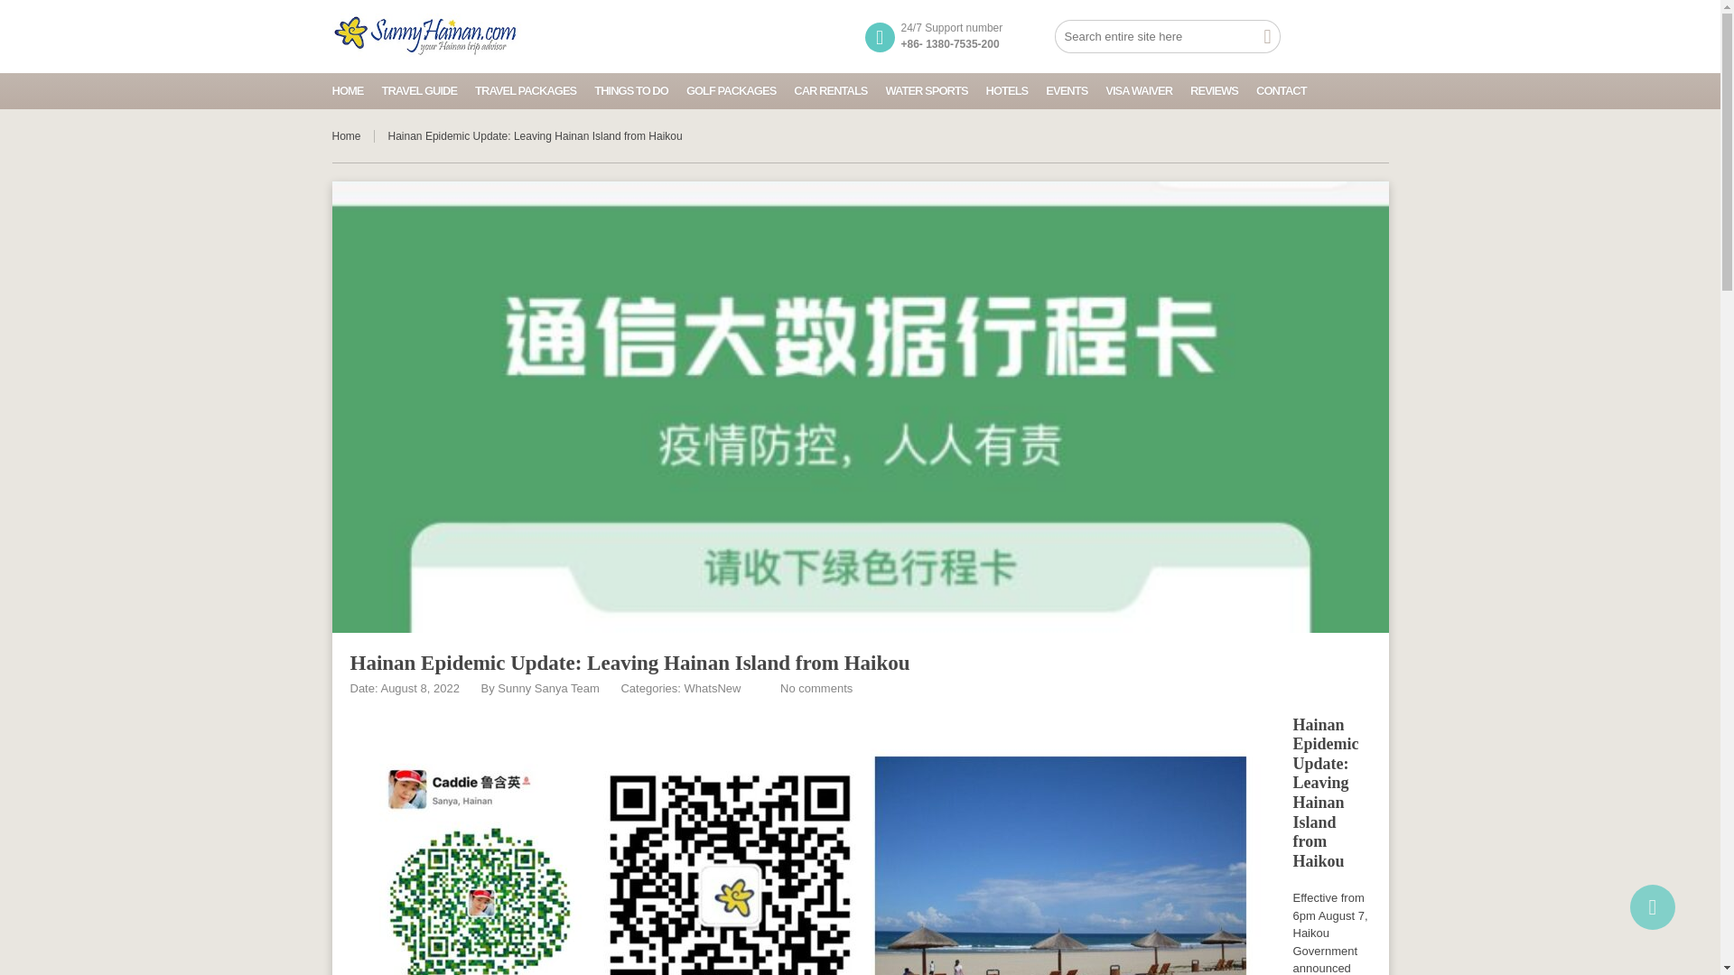 The width and height of the screenshot is (1734, 975). Describe the element at coordinates (1214, 89) in the screenshot. I see `REVIEWS` at that location.